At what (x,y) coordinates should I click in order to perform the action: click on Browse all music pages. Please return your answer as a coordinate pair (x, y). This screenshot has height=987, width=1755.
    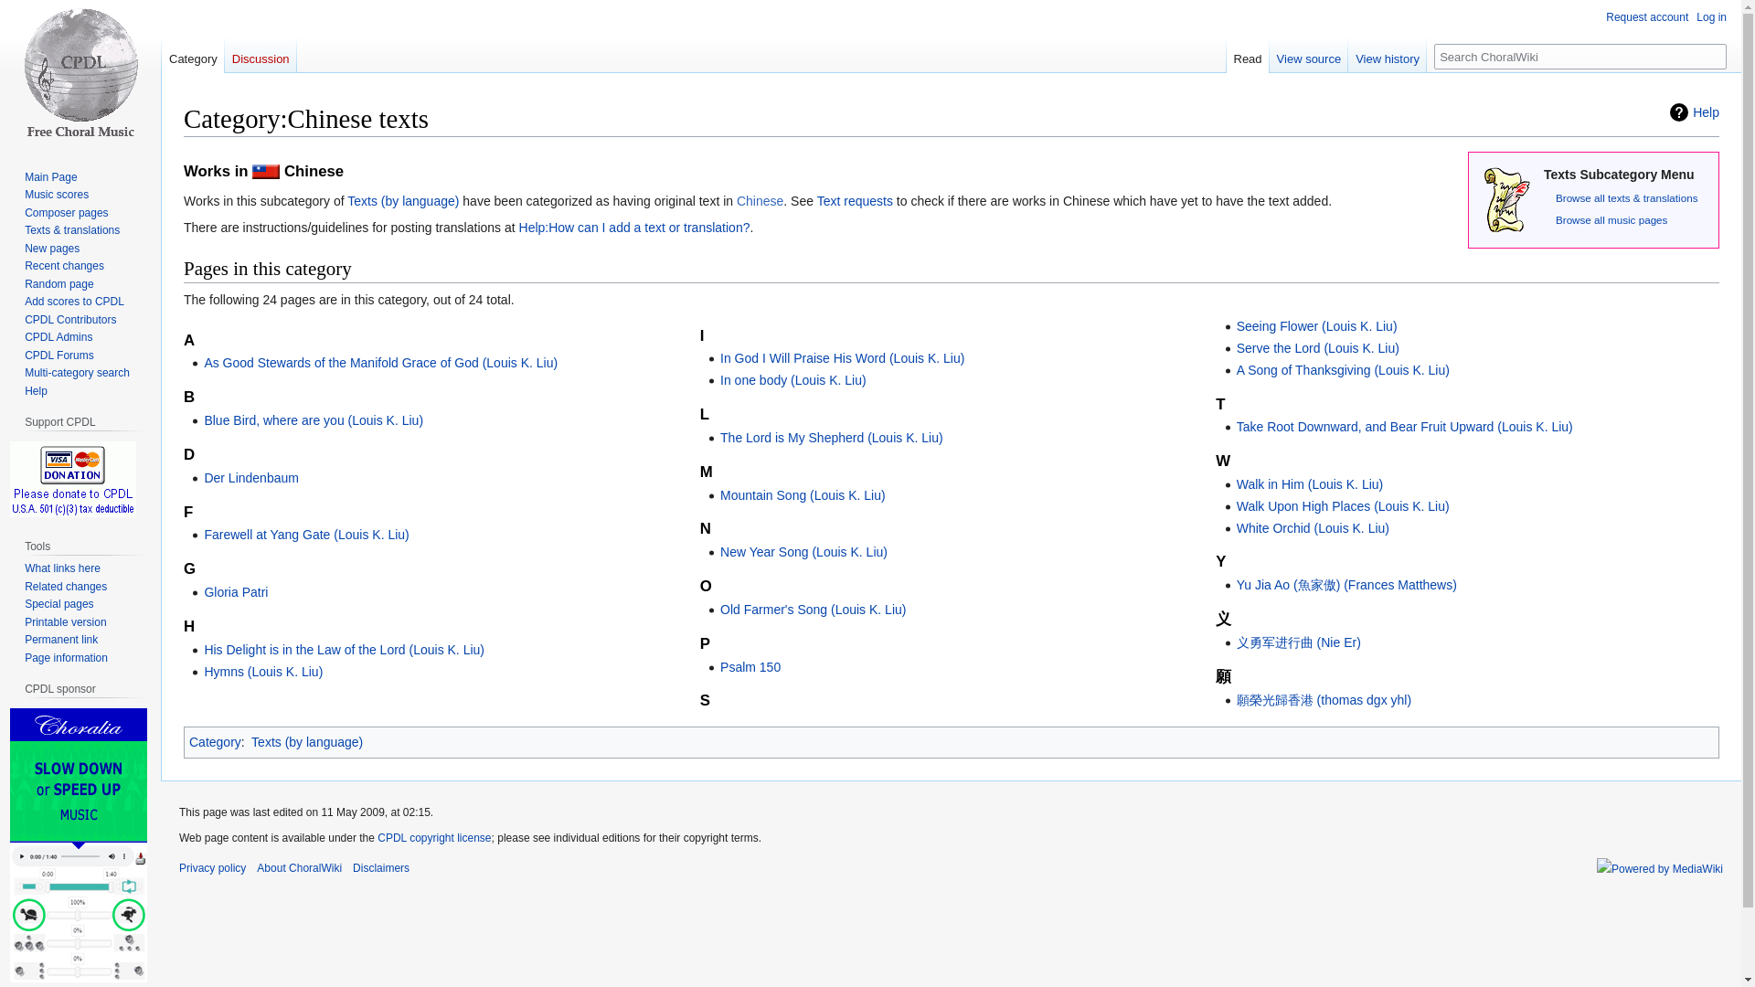
    Looking at the image, I should click on (1611, 219).